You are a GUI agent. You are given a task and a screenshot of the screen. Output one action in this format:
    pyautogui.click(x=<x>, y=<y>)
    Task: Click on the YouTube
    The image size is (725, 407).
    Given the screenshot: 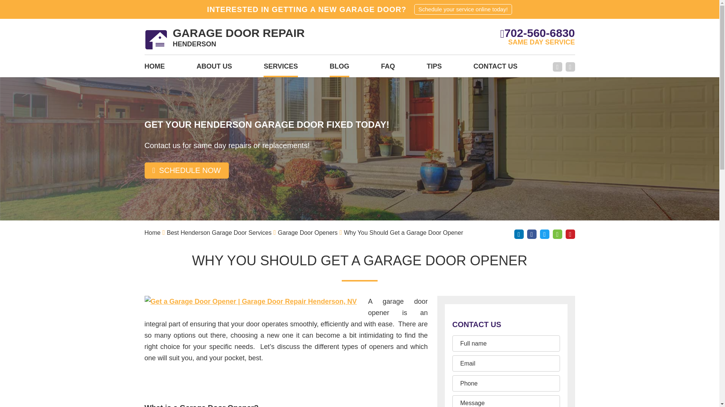 What is the action you would take?
    pyautogui.click(x=224, y=39)
    